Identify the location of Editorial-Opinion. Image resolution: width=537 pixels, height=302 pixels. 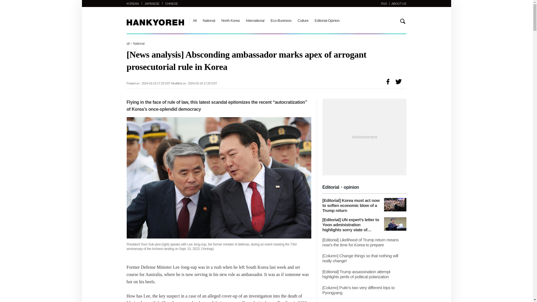
(327, 20).